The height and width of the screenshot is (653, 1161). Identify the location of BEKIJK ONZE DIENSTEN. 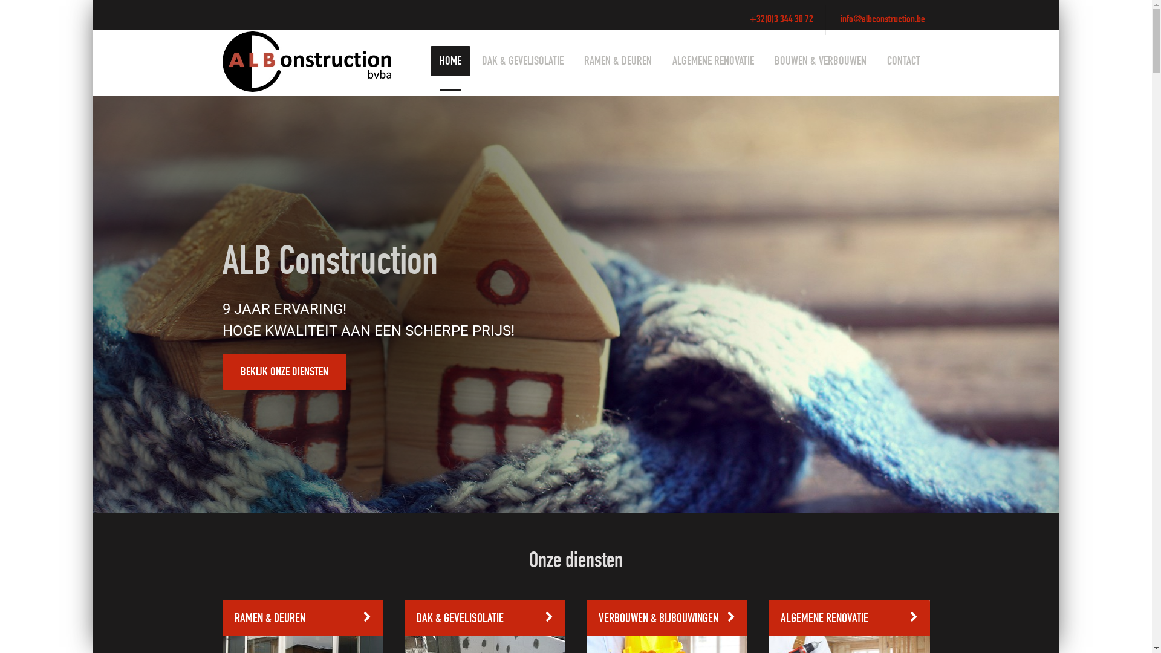
(284, 372).